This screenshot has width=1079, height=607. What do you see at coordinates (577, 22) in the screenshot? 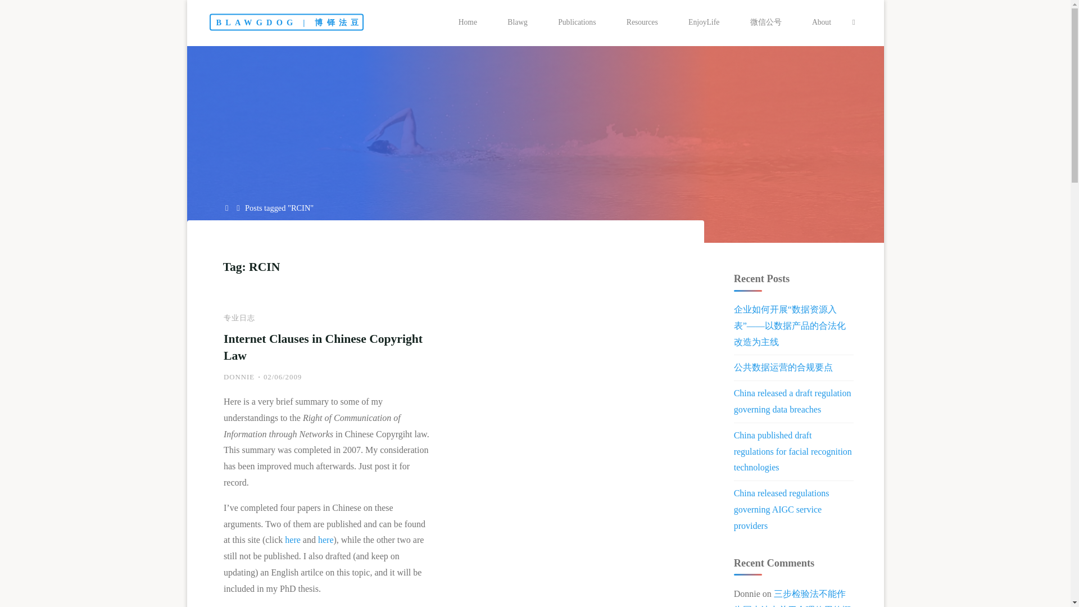
I see `Publications` at bounding box center [577, 22].